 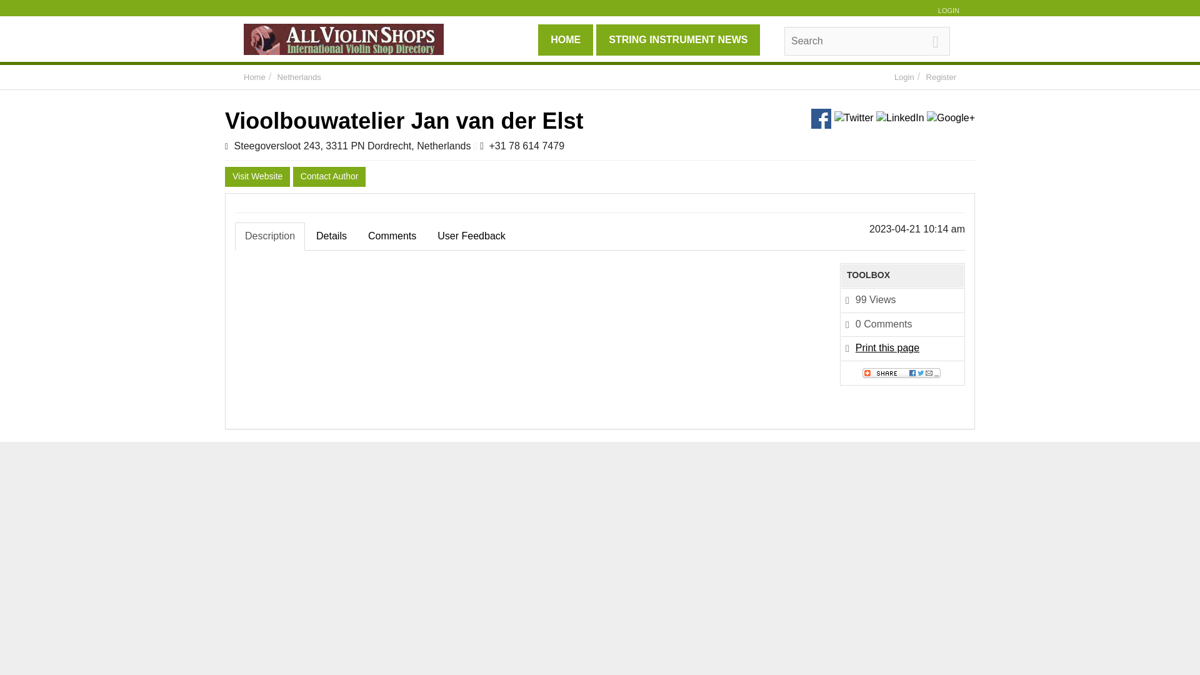 What do you see at coordinates (471, 236) in the screenshot?
I see `User Feedback` at bounding box center [471, 236].